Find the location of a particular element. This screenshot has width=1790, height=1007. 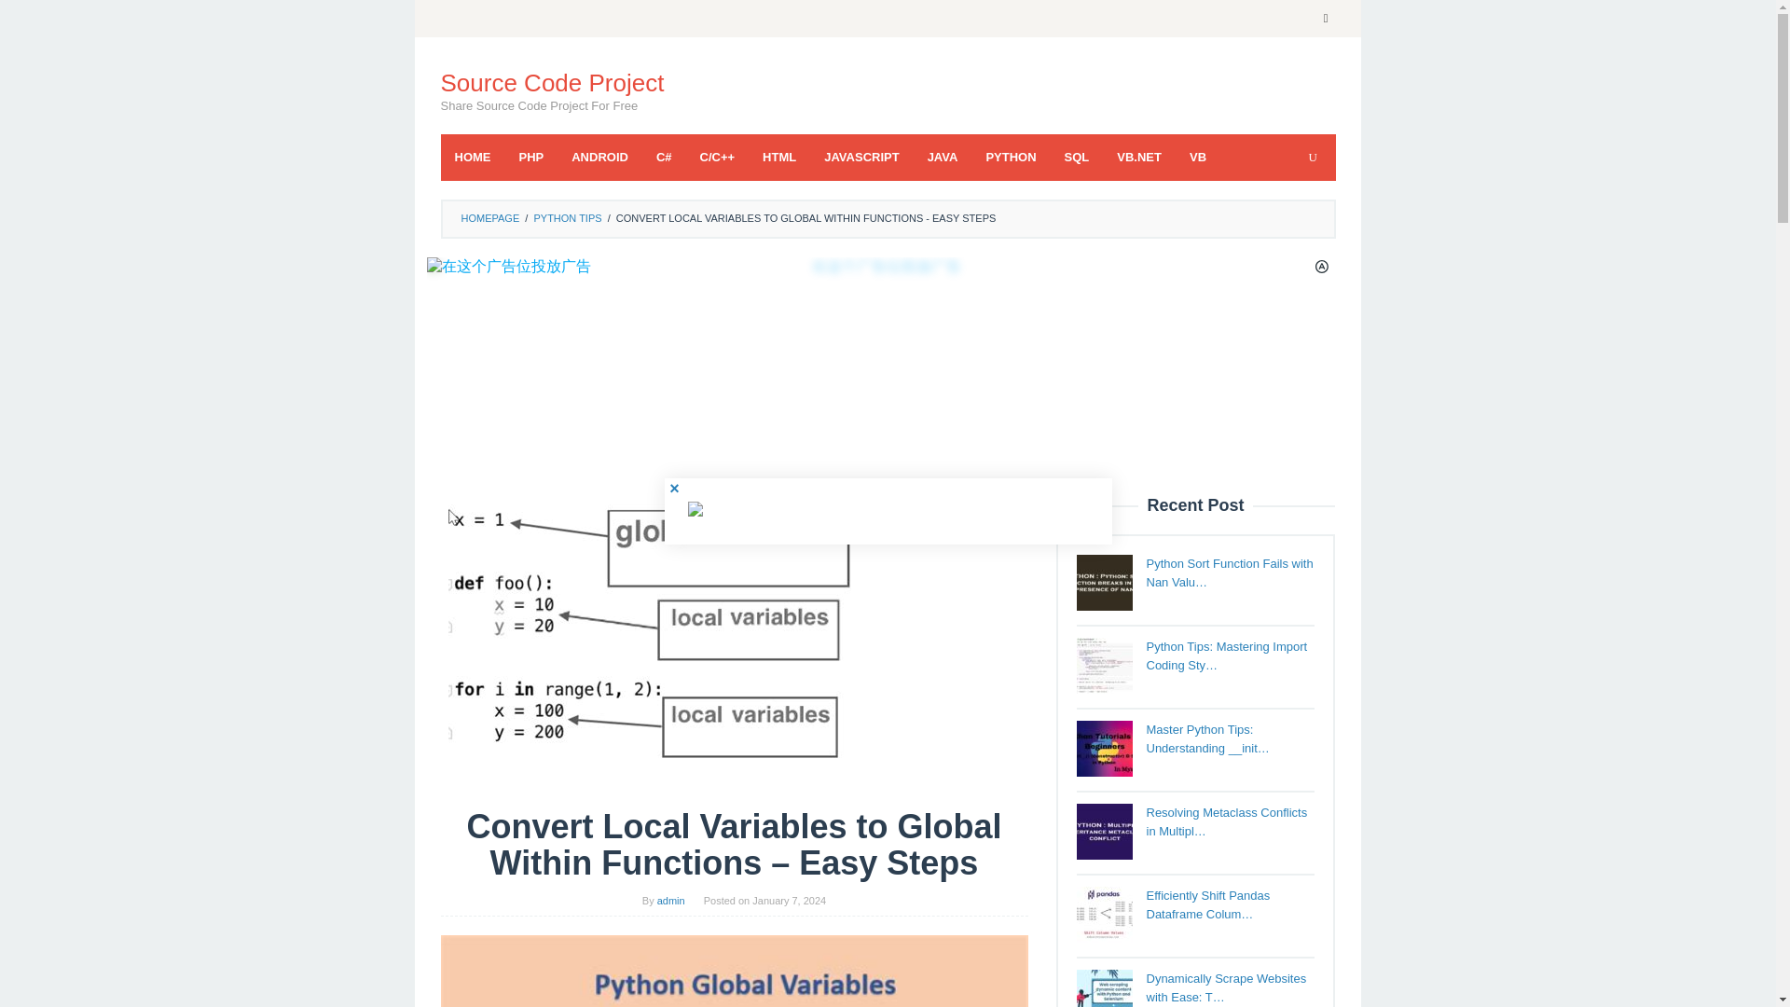

SQL is located at coordinates (1078, 157).